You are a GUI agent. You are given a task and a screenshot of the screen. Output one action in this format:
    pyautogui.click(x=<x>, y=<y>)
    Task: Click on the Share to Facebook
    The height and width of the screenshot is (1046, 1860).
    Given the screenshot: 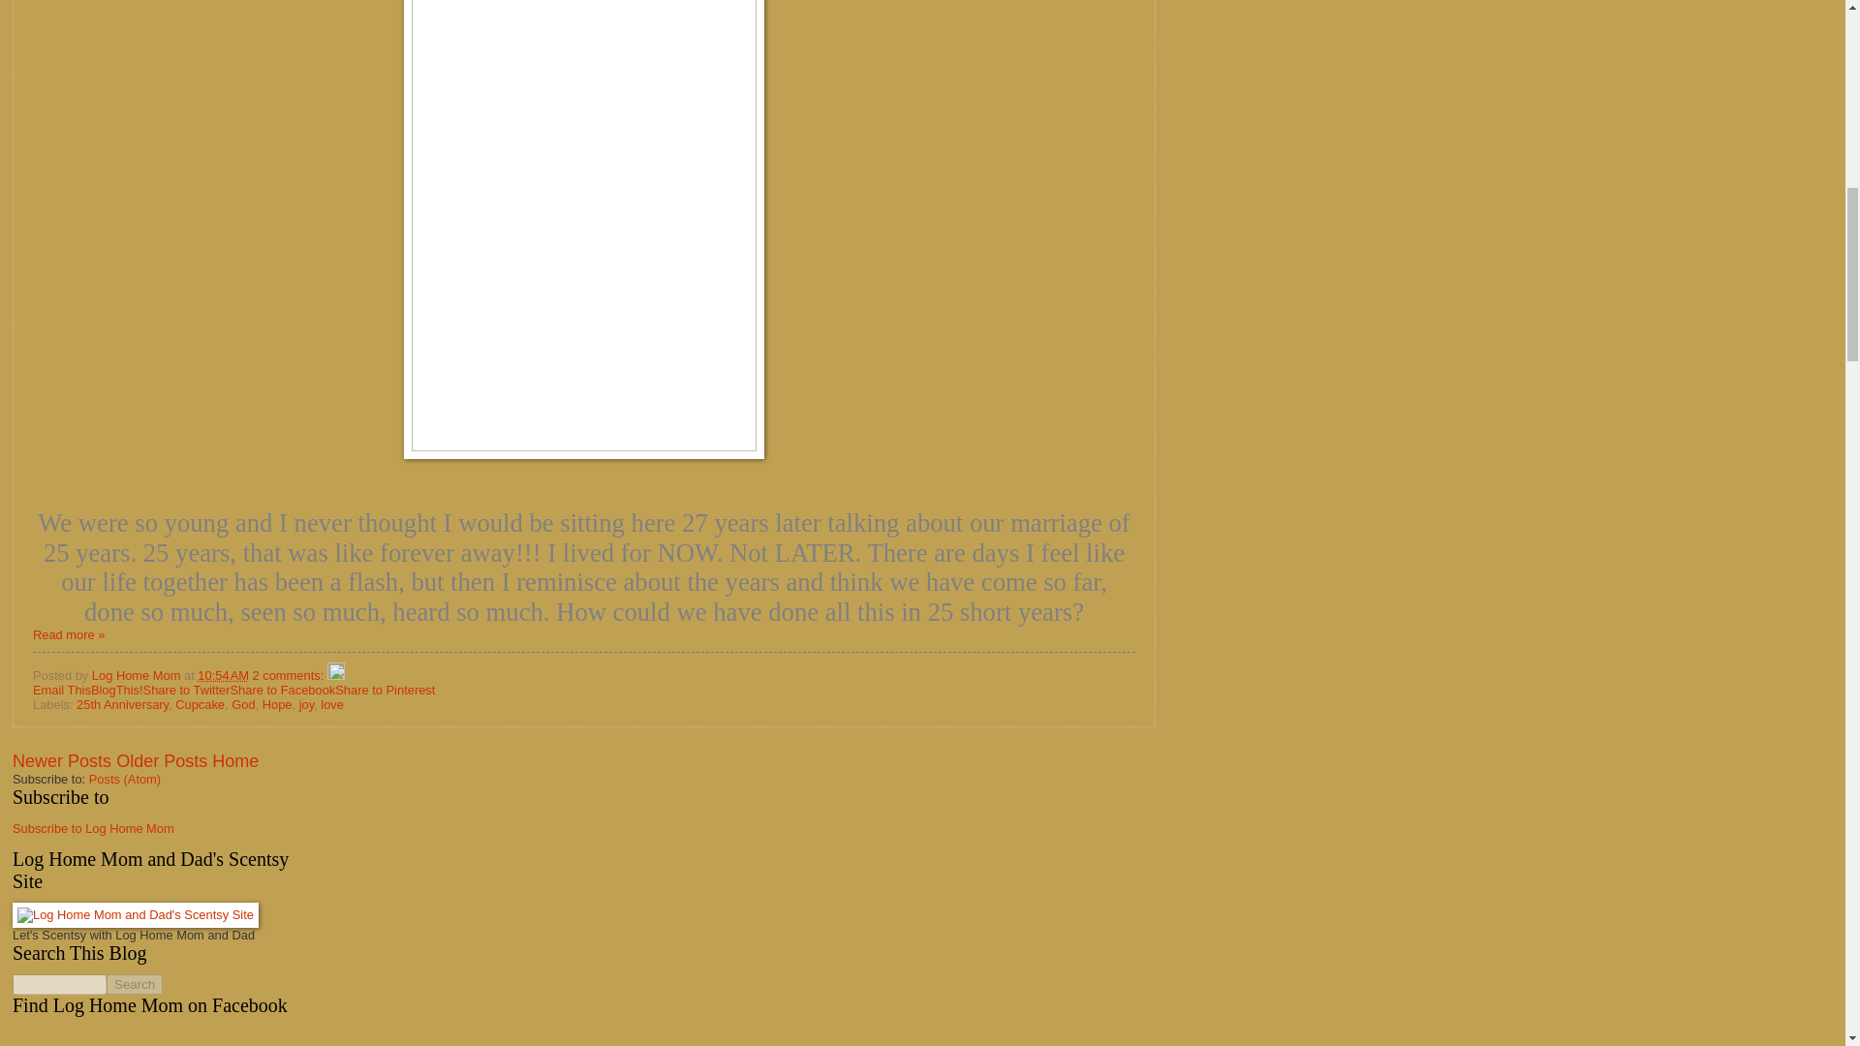 What is the action you would take?
    pyautogui.click(x=281, y=690)
    